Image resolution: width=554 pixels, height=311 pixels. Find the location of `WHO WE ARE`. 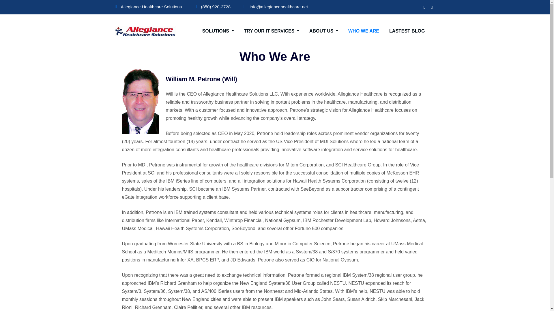

WHO WE ARE is located at coordinates (364, 31).